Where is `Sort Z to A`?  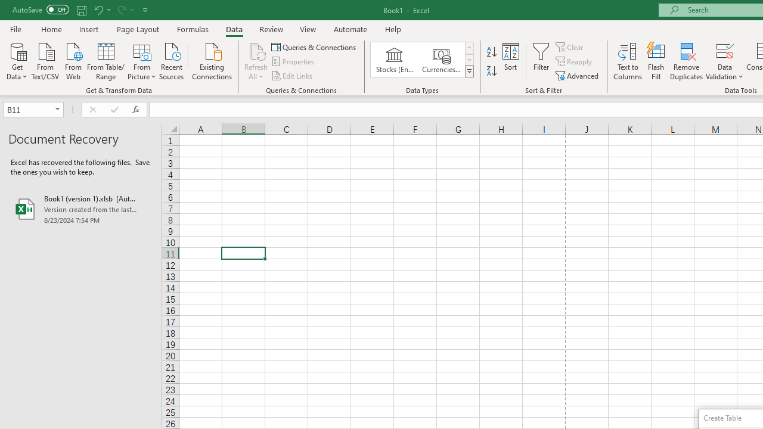
Sort Z to A is located at coordinates (491, 71).